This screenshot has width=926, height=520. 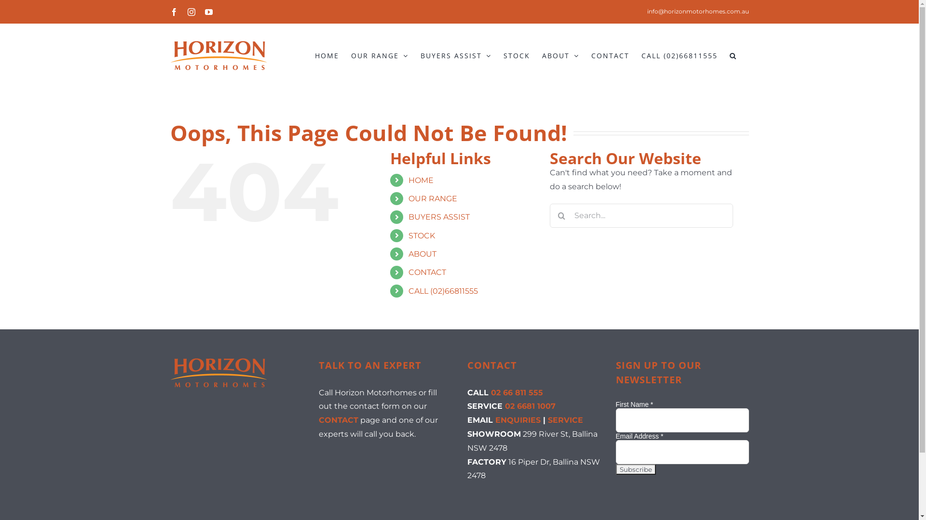 I want to click on 02 6681 1007, so click(x=530, y=406).